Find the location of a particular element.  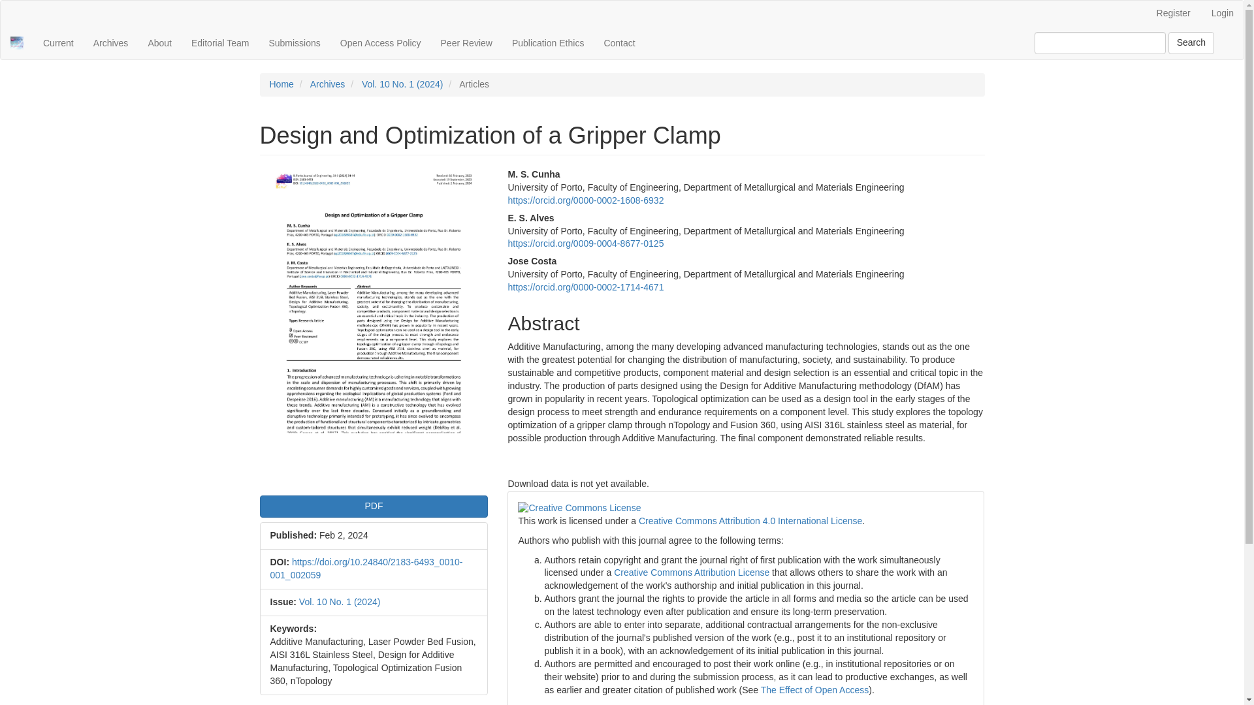

Submissions is located at coordinates (294, 43).